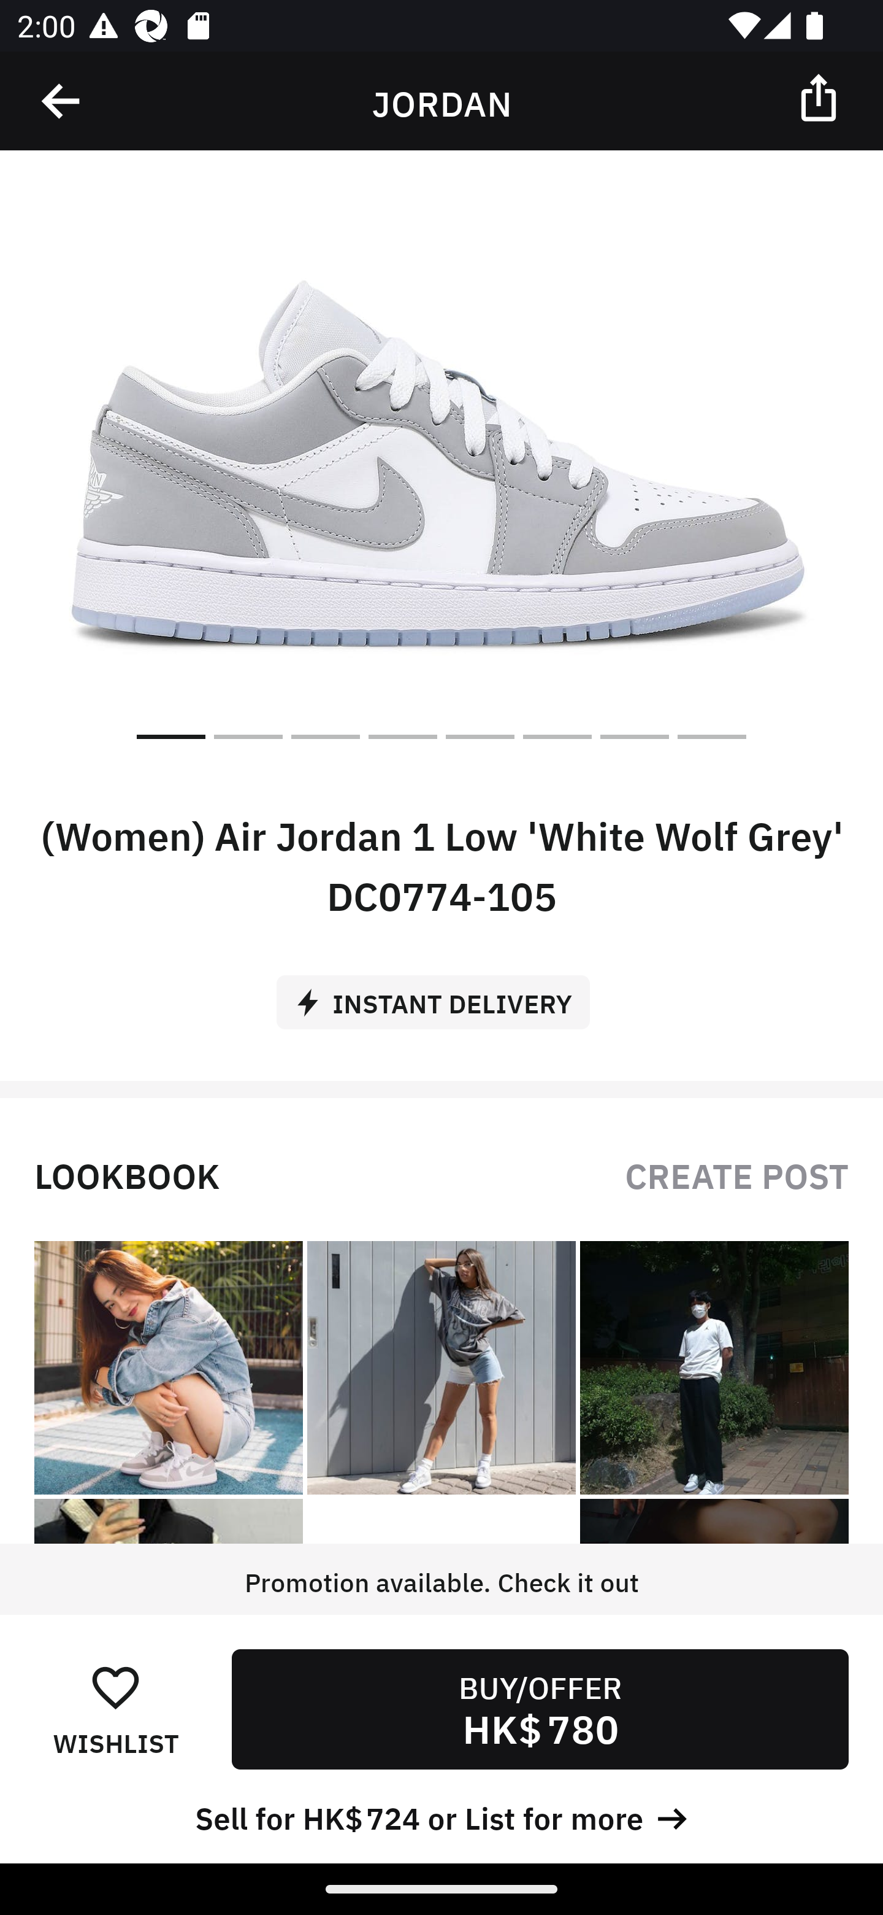  I want to click on , so click(62, 101).